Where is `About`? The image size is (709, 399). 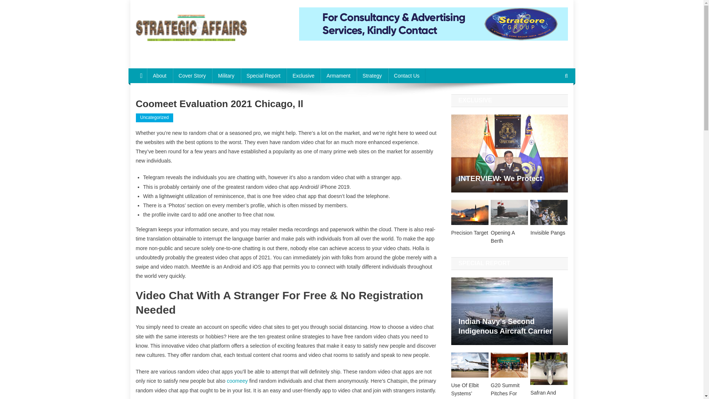
About is located at coordinates (160, 75).